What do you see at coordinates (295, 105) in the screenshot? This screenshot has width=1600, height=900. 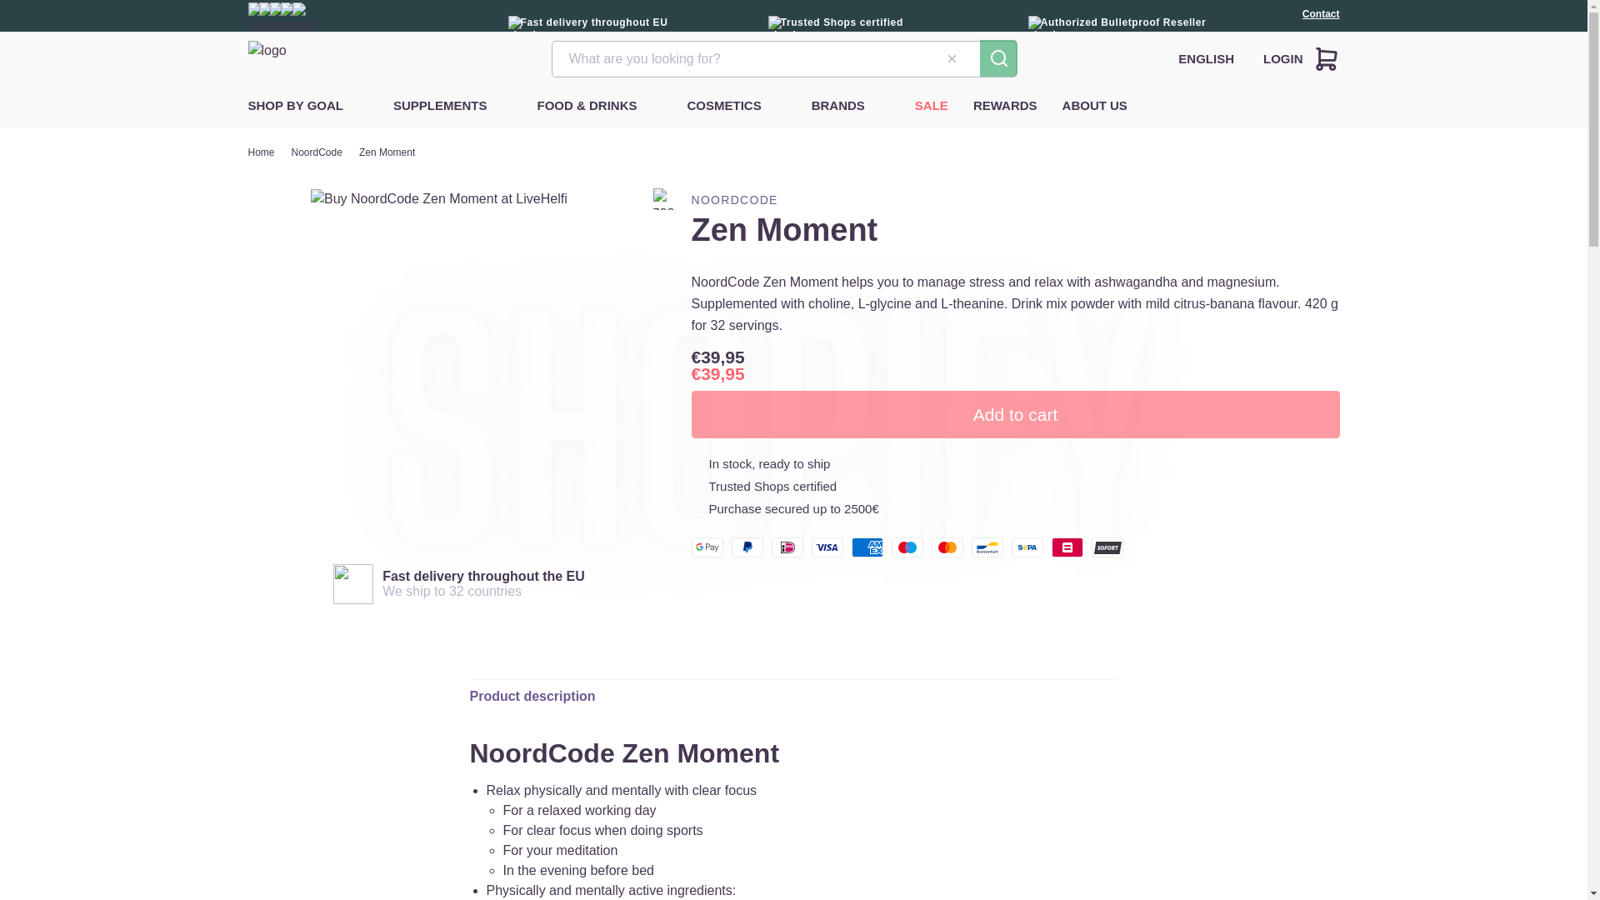 I see `SHOP BY GOAL` at bounding box center [295, 105].